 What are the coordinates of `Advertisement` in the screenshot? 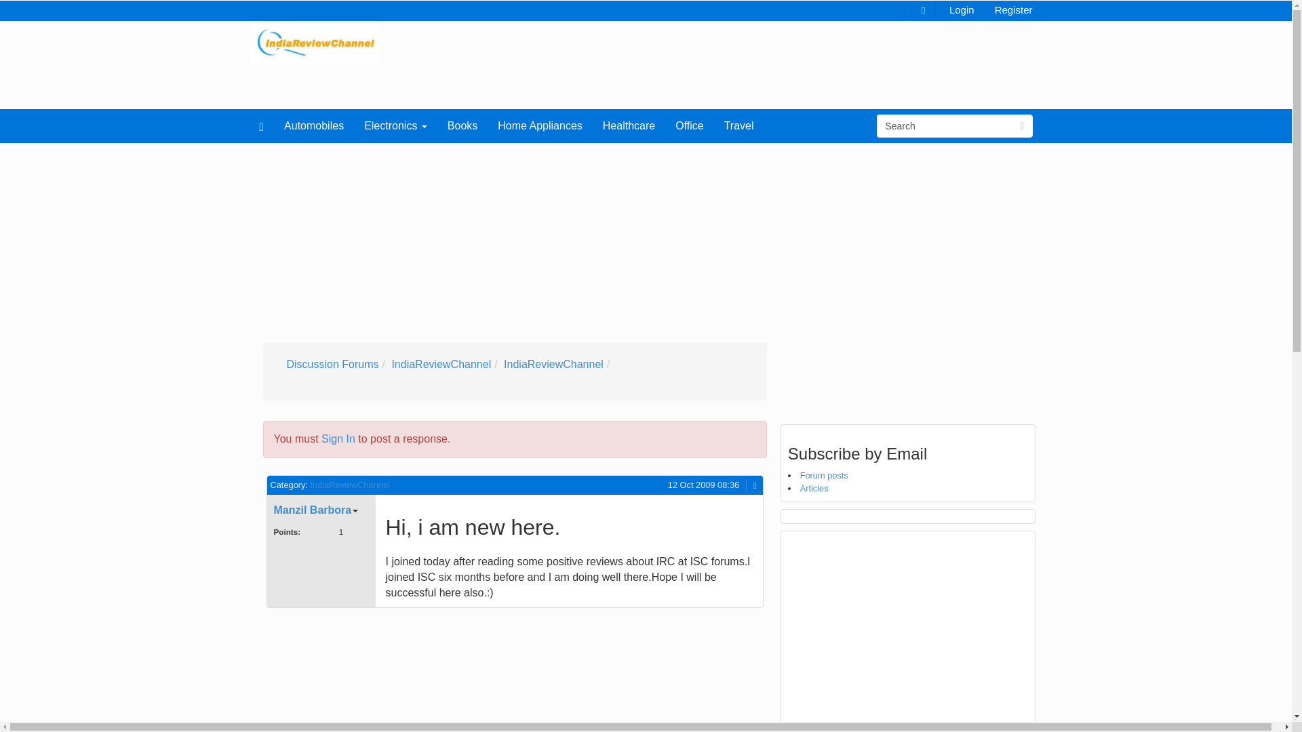 It's located at (387, 674).